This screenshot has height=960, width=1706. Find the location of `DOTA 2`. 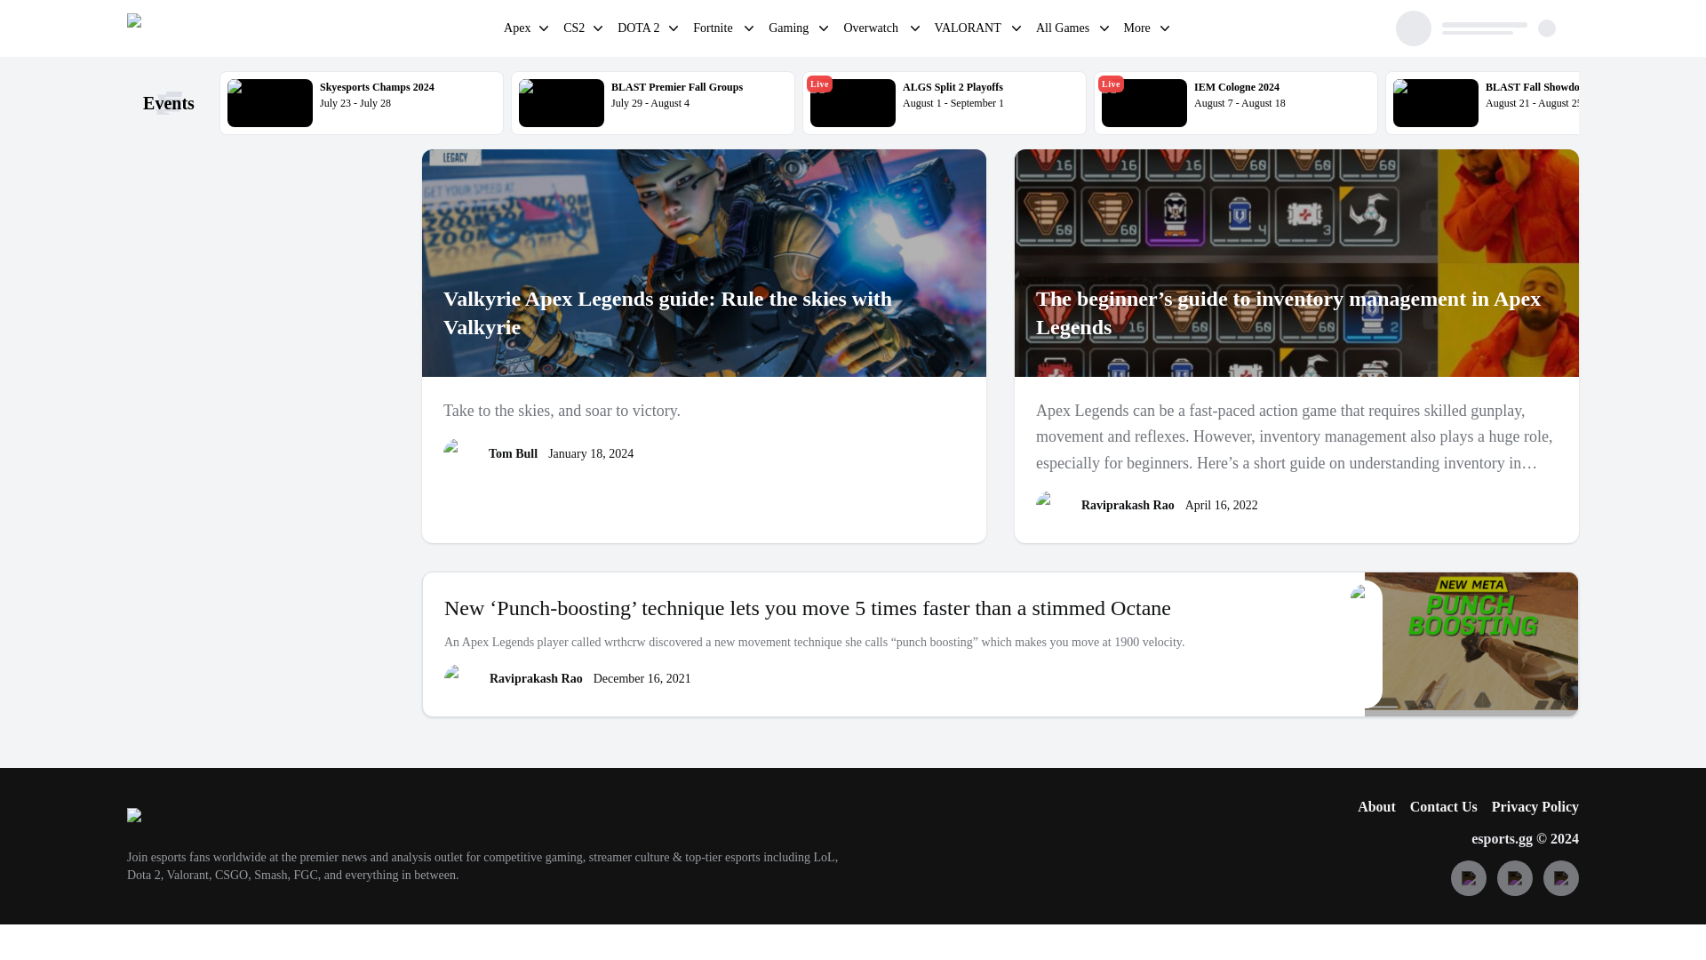

DOTA 2 is located at coordinates (640, 30).